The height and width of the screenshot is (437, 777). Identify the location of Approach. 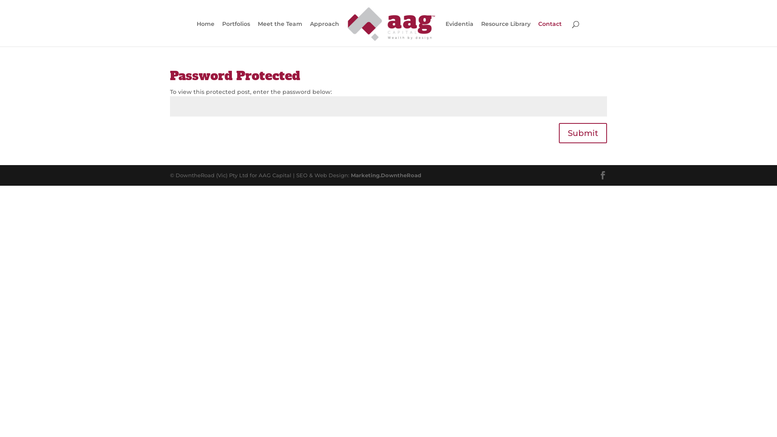
(325, 34).